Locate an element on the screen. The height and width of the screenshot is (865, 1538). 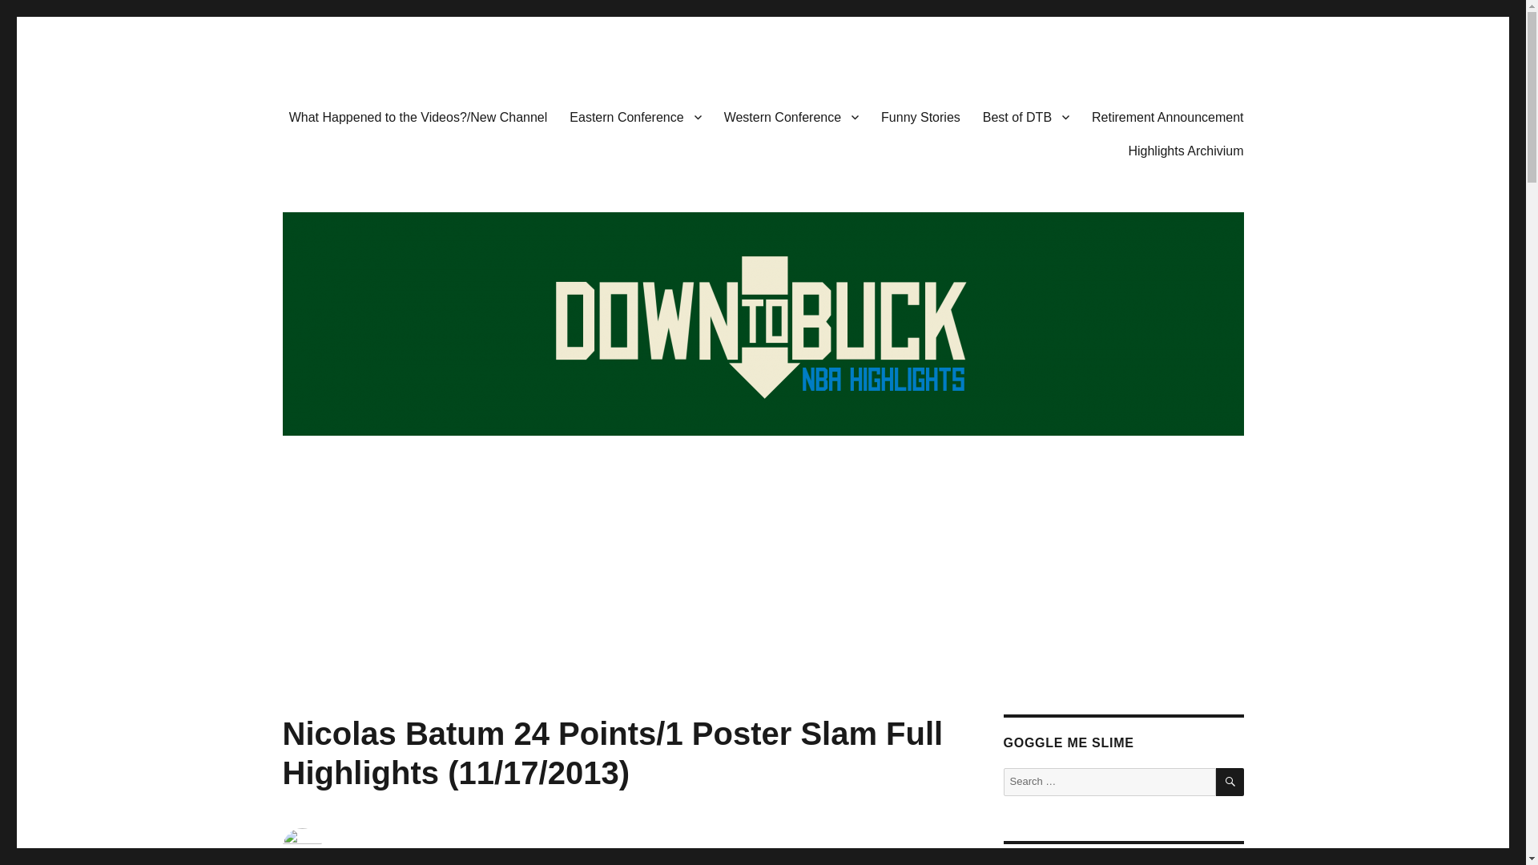
Eastern Conference is located at coordinates (634, 117).